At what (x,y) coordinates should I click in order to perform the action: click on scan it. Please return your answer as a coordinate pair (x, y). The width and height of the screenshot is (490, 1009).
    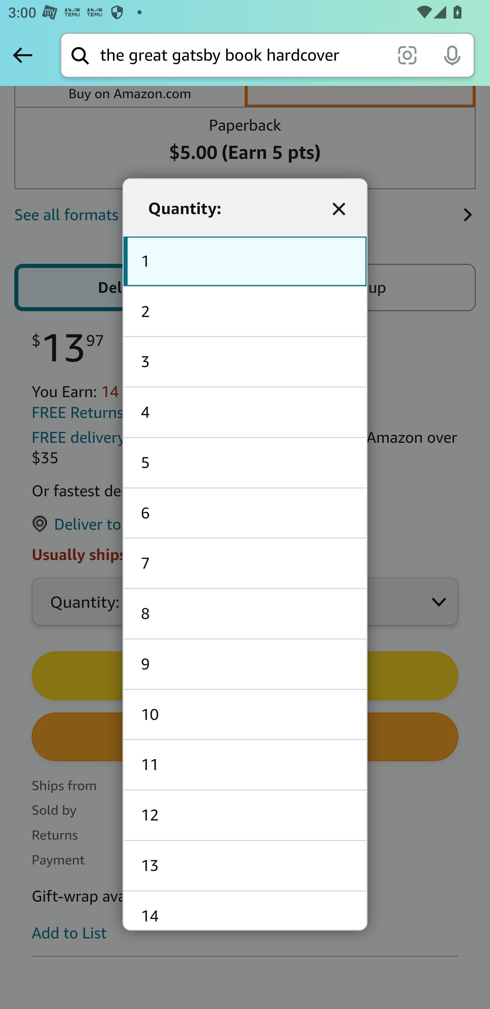
    Looking at the image, I should click on (407, 55).